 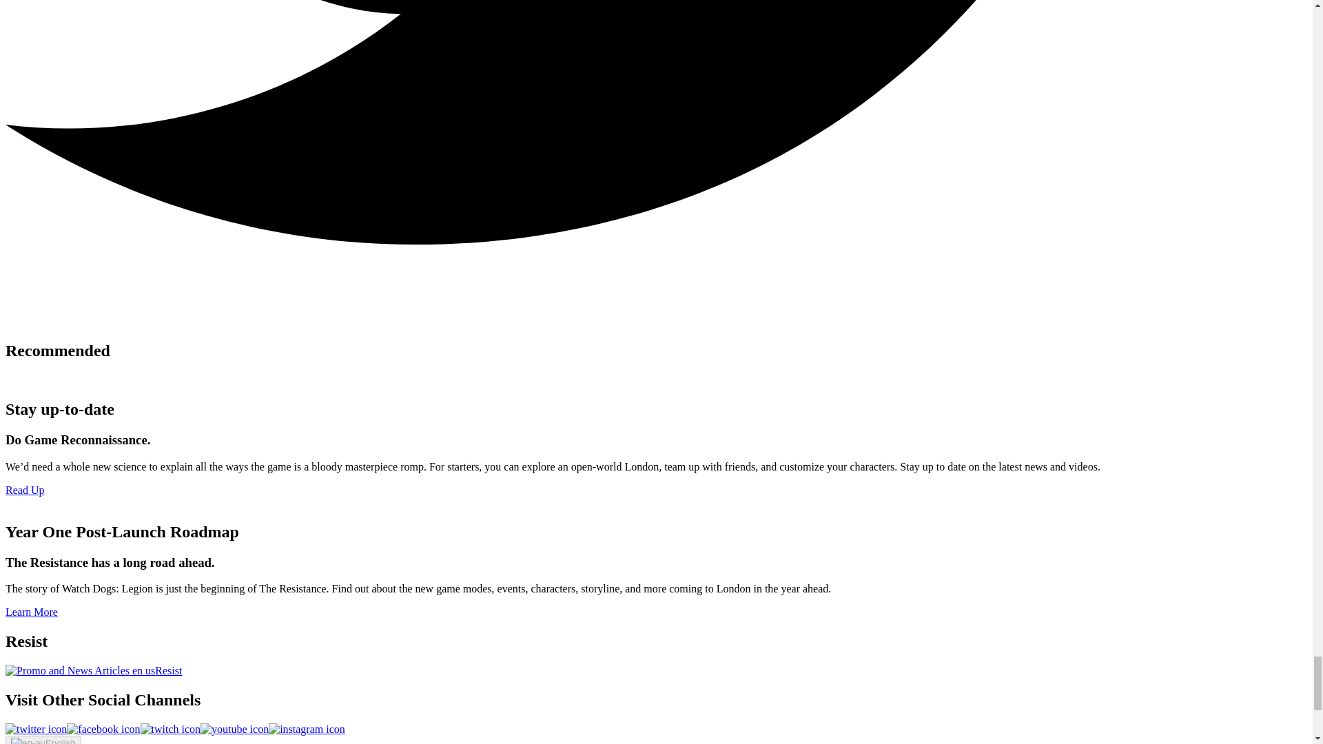 I want to click on Resist, so click(x=94, y=670).